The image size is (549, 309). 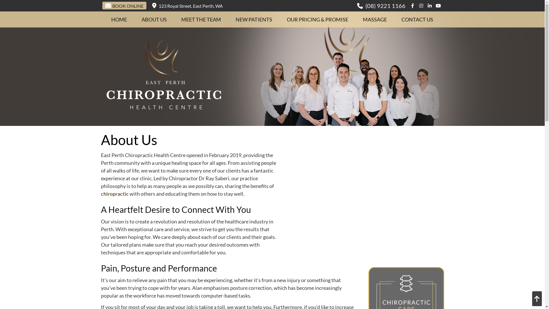 What do you see at coordinates (412, 4) in the screenshot?
I see `Facebook Social Button` at bounding box center [412, 4].